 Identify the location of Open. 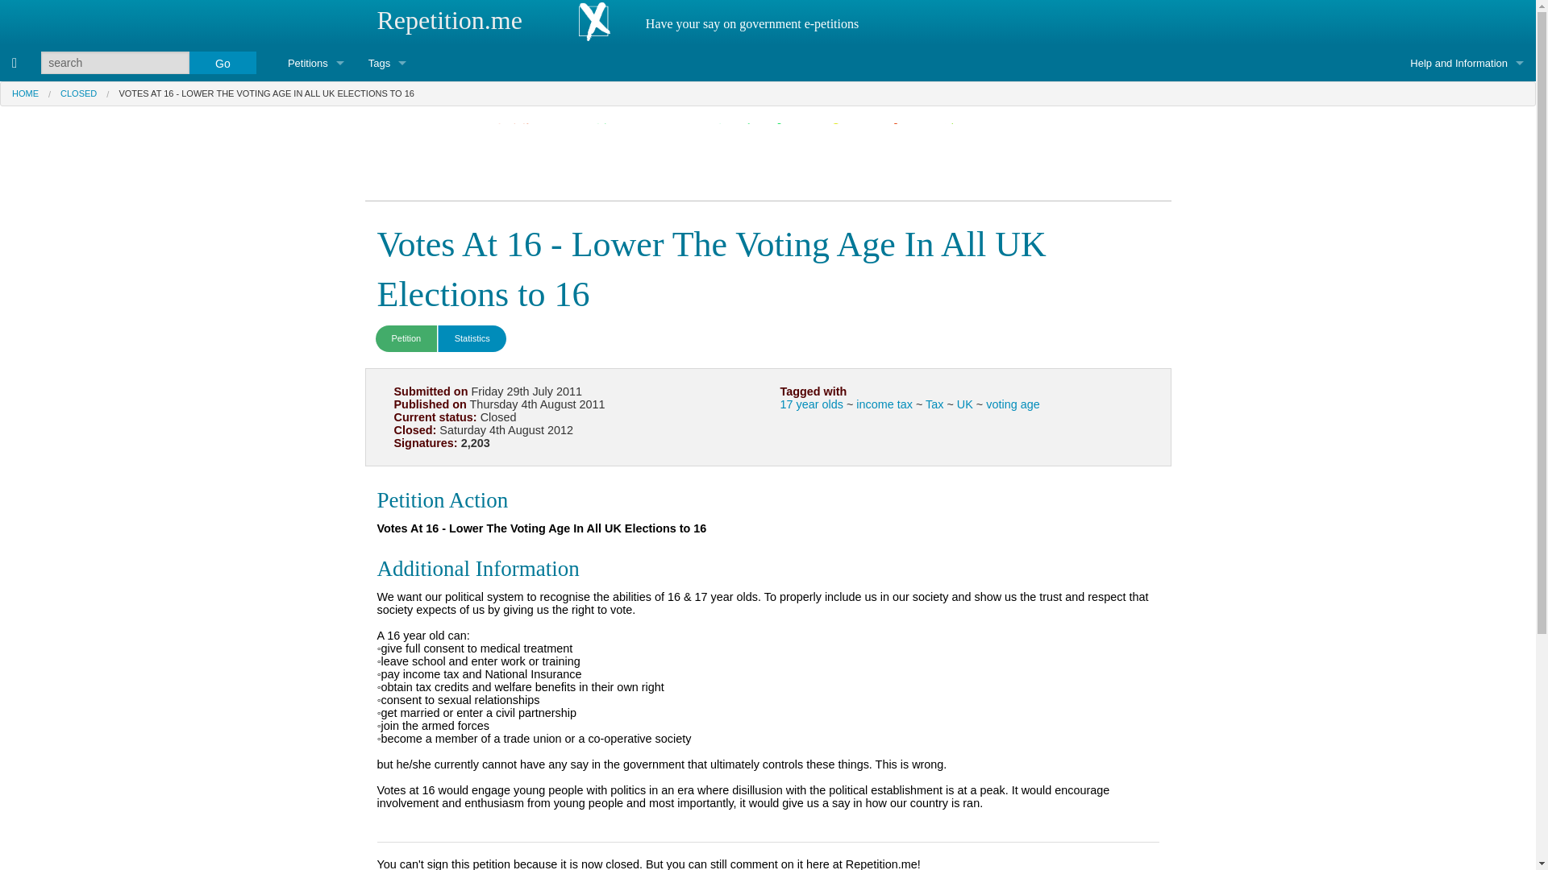
(315, 99).